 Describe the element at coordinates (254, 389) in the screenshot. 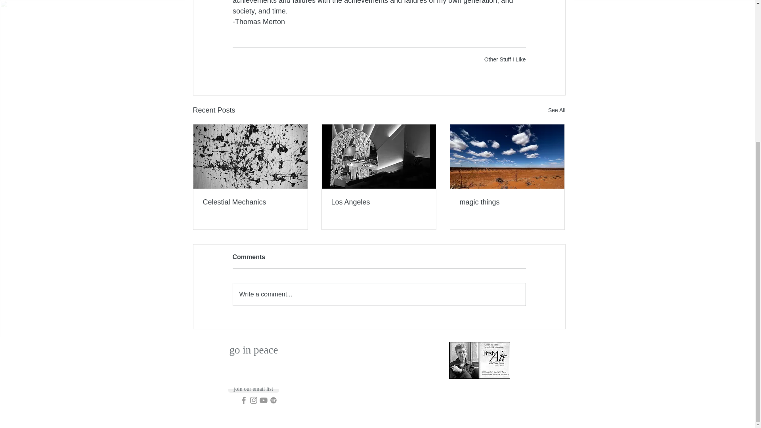

I see `join our email list` at that location.